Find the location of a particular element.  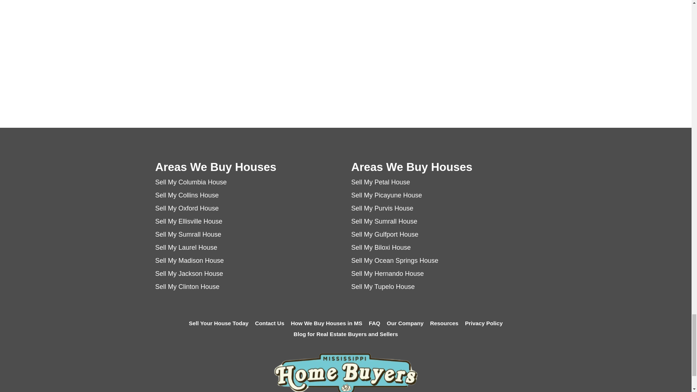

Sell My Petal House is located at coordinates (380, 182).